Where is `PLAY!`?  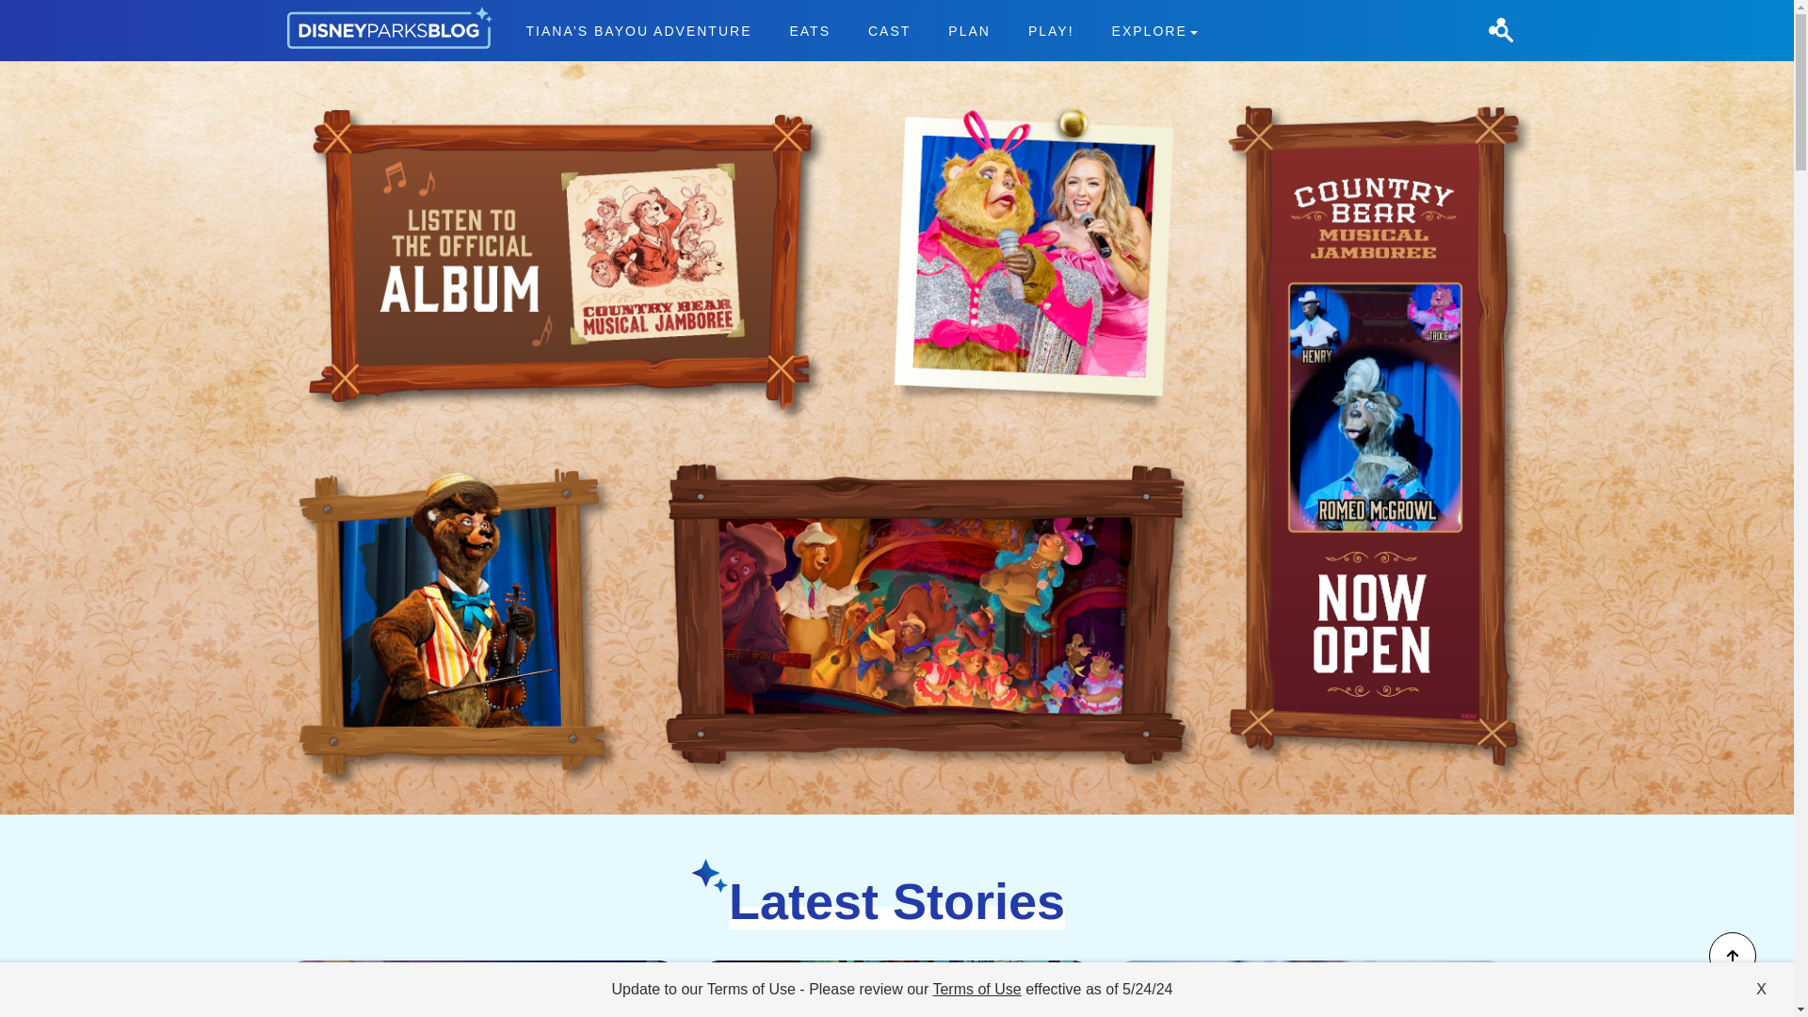
PLAY! is located at coordinates (1051, 30).